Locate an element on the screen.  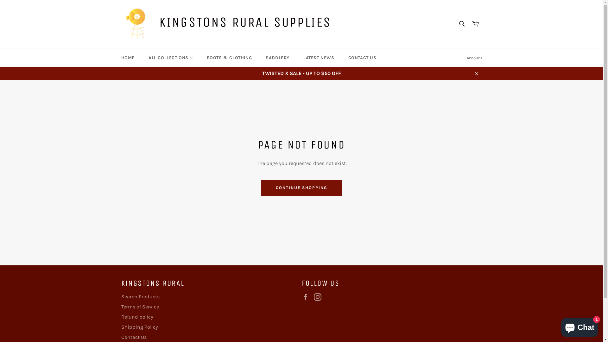
CONTACT US is located at coordinates (362, 58).